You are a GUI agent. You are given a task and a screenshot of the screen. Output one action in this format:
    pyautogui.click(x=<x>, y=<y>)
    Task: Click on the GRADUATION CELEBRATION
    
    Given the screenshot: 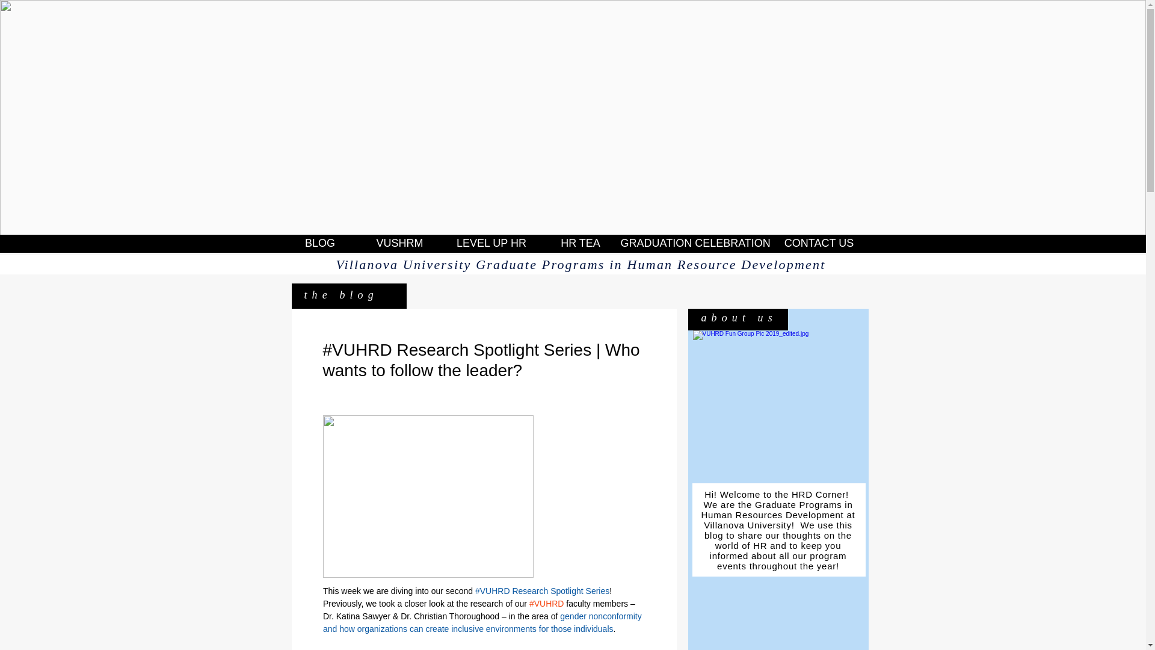 What is the action you would take?
    pyautogui.click(x=695, y=243)
    